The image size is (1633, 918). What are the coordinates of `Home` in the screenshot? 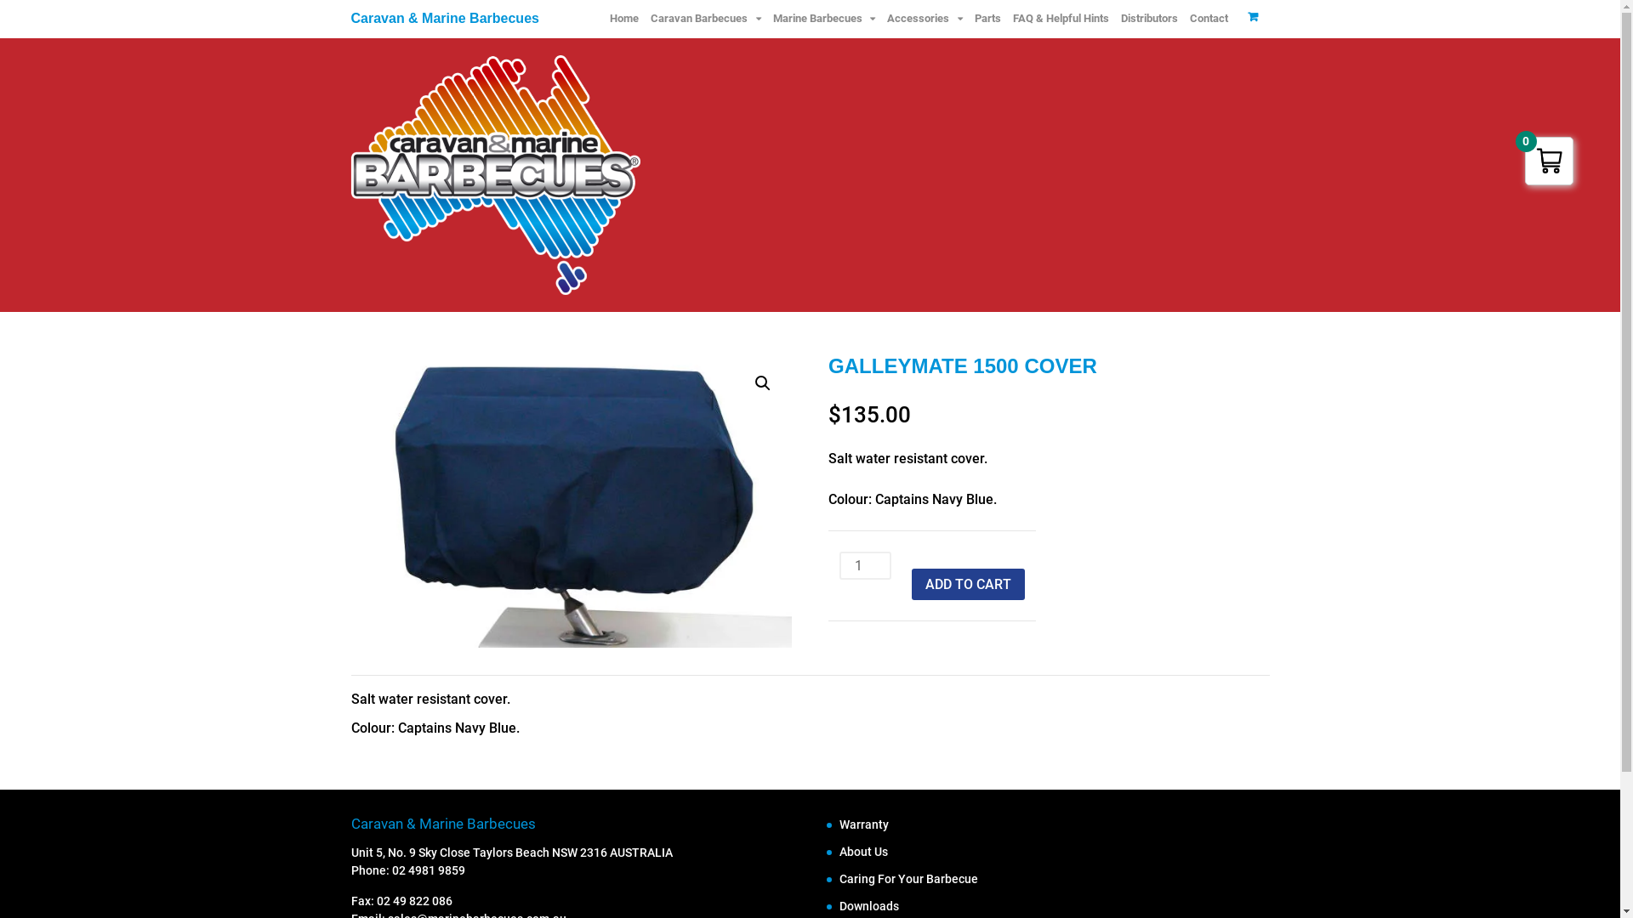 It's located at (624, 19).